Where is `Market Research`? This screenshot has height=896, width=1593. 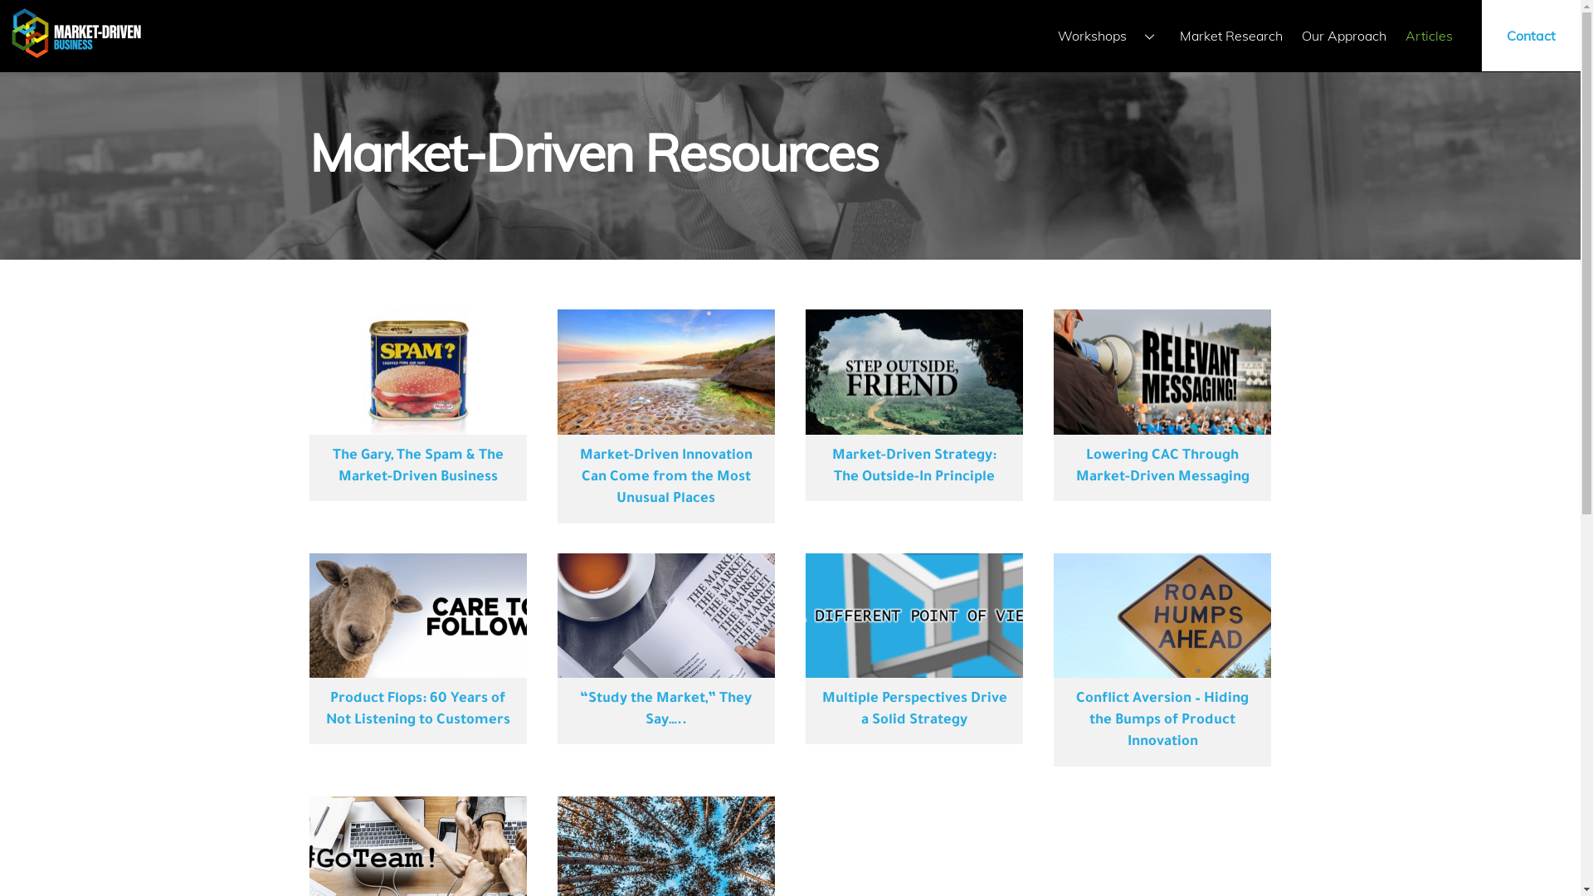
Market Research is located at coordinates (1231, 36).